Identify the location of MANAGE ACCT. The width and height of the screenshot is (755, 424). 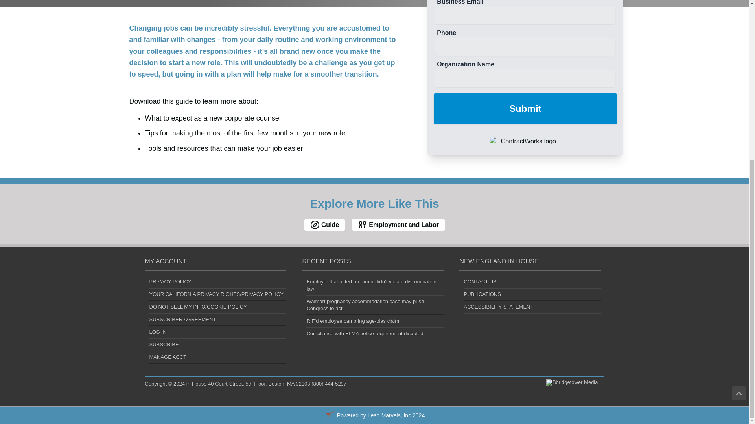
(168, 356).